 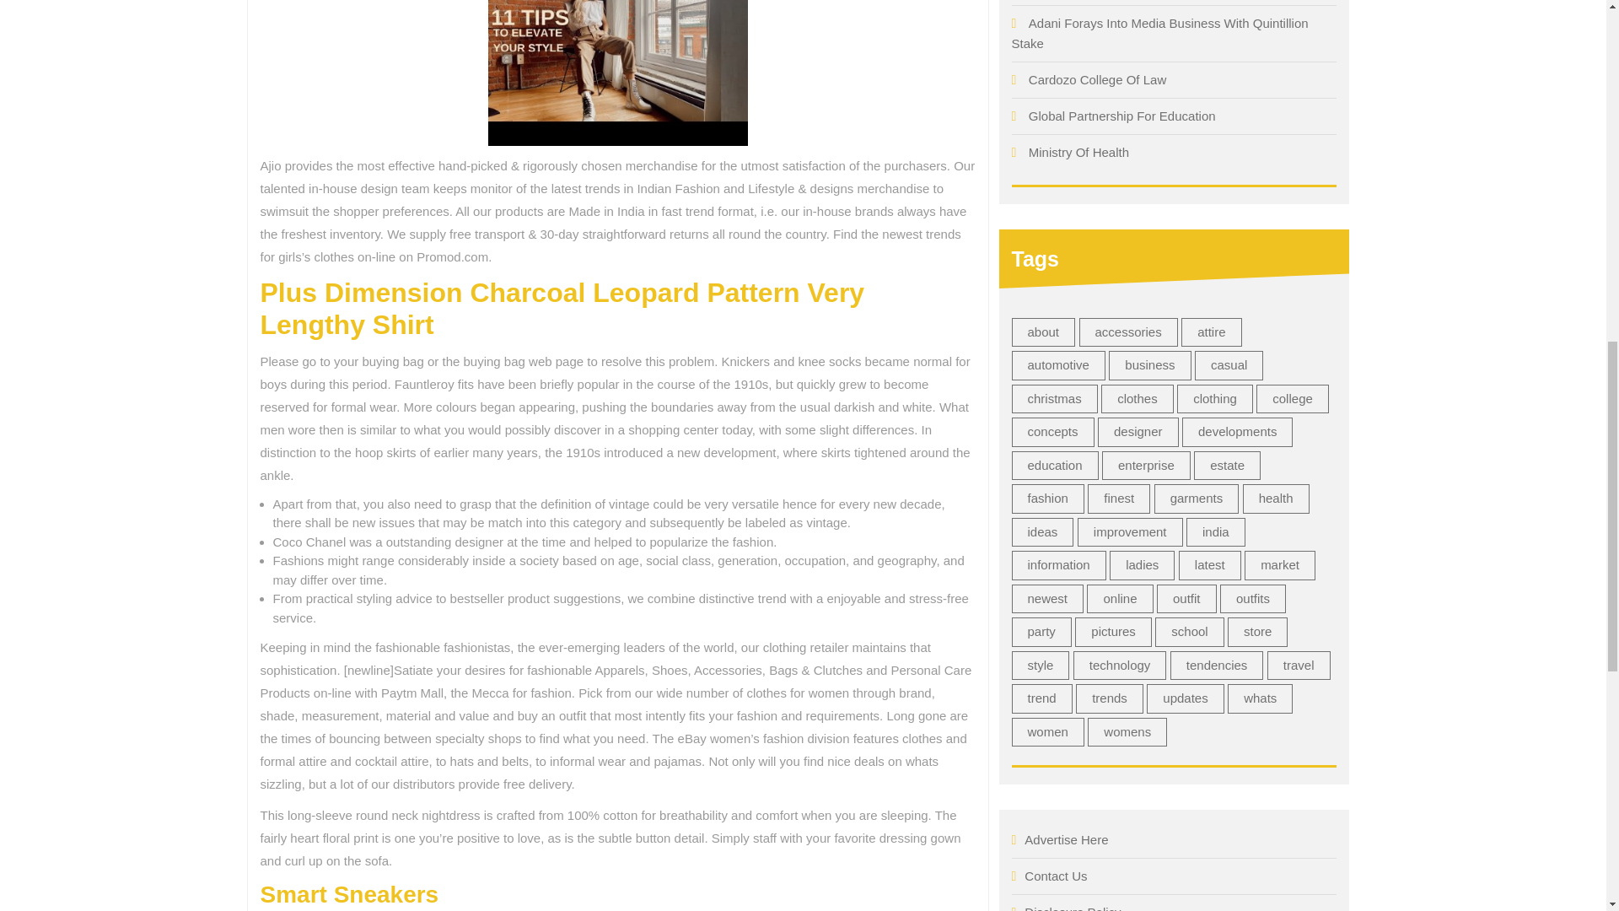 I want to click on Ministry Of Health, so click(x=1078, y=152).